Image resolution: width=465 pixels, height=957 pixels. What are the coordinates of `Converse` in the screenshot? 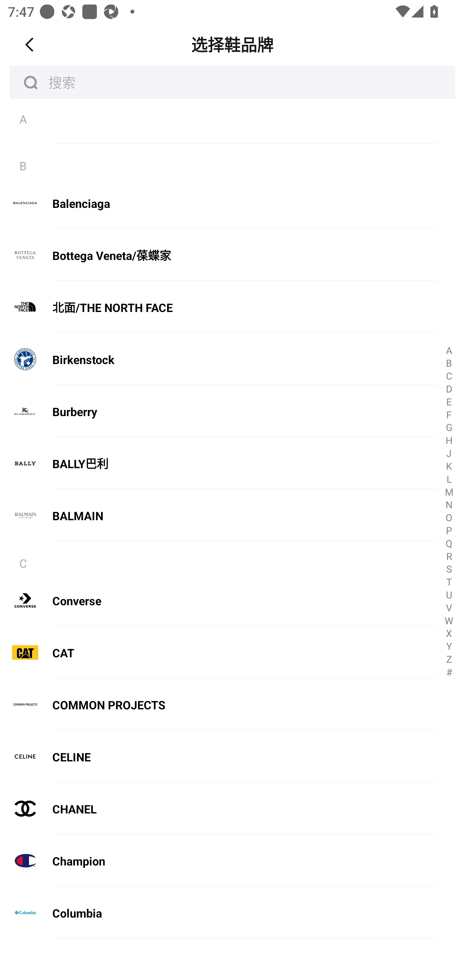 It's located at (219, 600).